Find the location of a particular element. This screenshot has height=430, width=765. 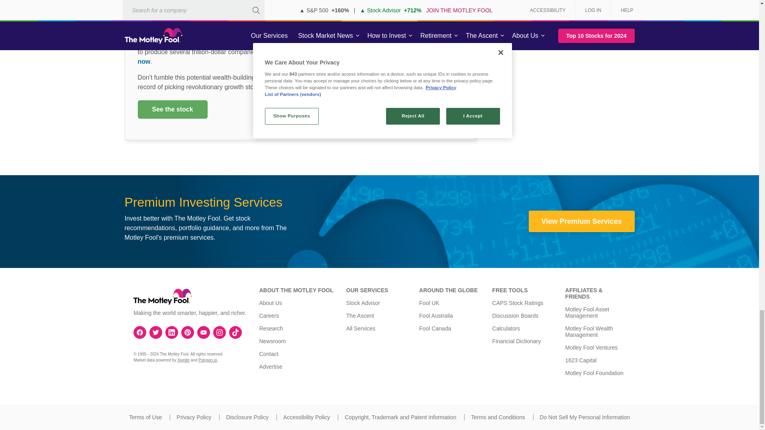

Do Not Sell My Personal Information. is located at coordinates (585, 417).